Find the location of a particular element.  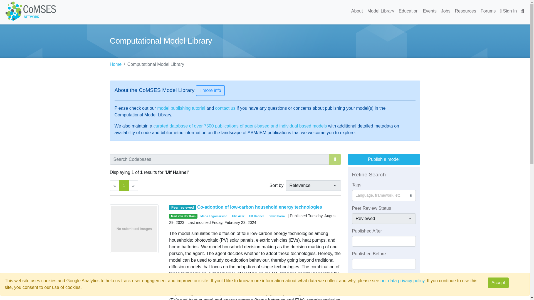

Co-adoption of low-carbon household energy technologies is located at coordinates (259, 207).